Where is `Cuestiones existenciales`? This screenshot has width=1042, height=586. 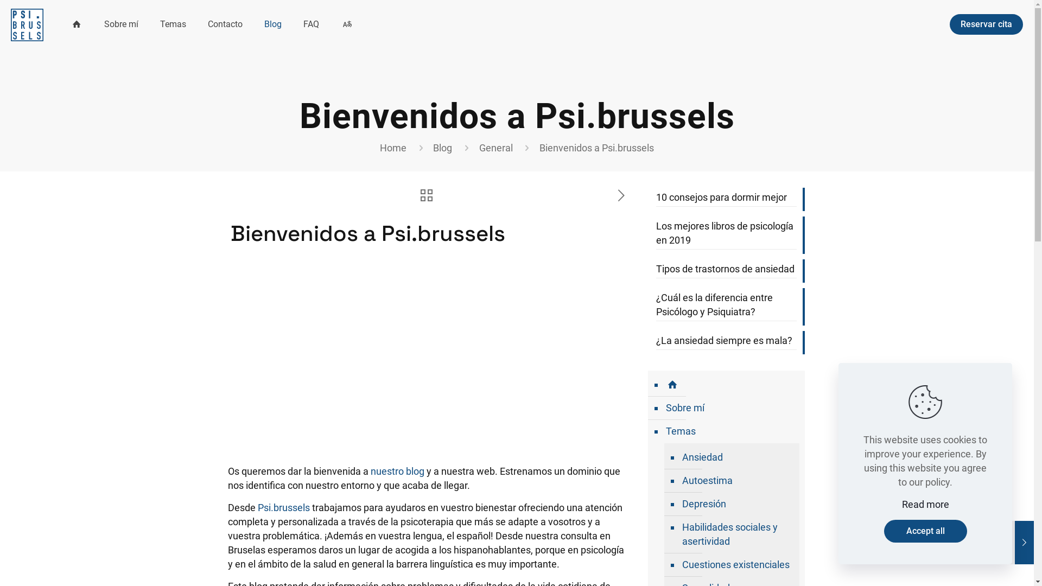
Cuestiones existenciales is located at coordinates (737, 565).